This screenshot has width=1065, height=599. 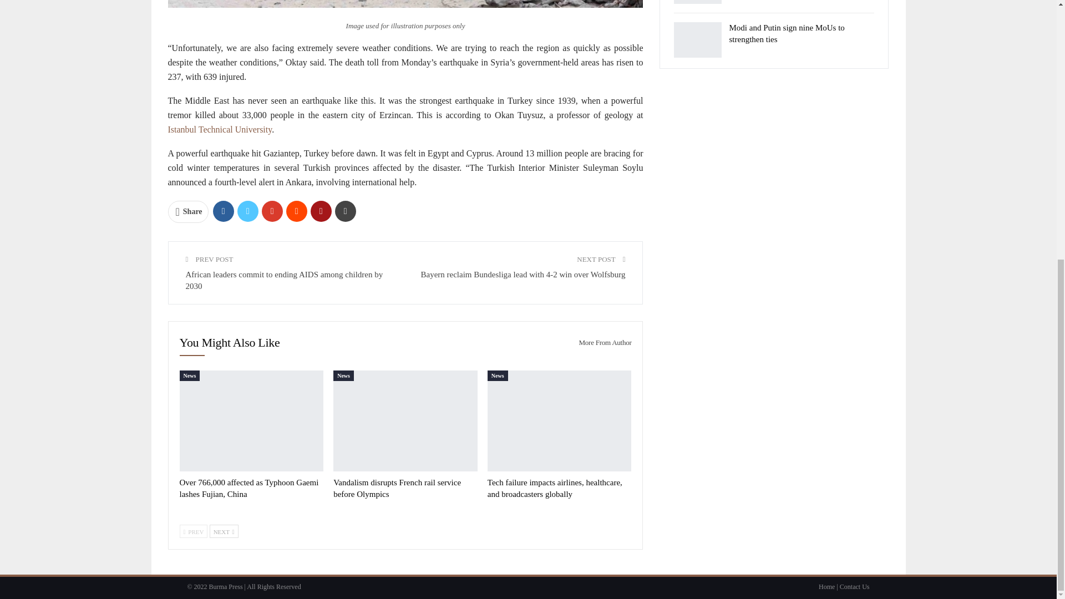 I want to click on News, so click(x=190, y=375).